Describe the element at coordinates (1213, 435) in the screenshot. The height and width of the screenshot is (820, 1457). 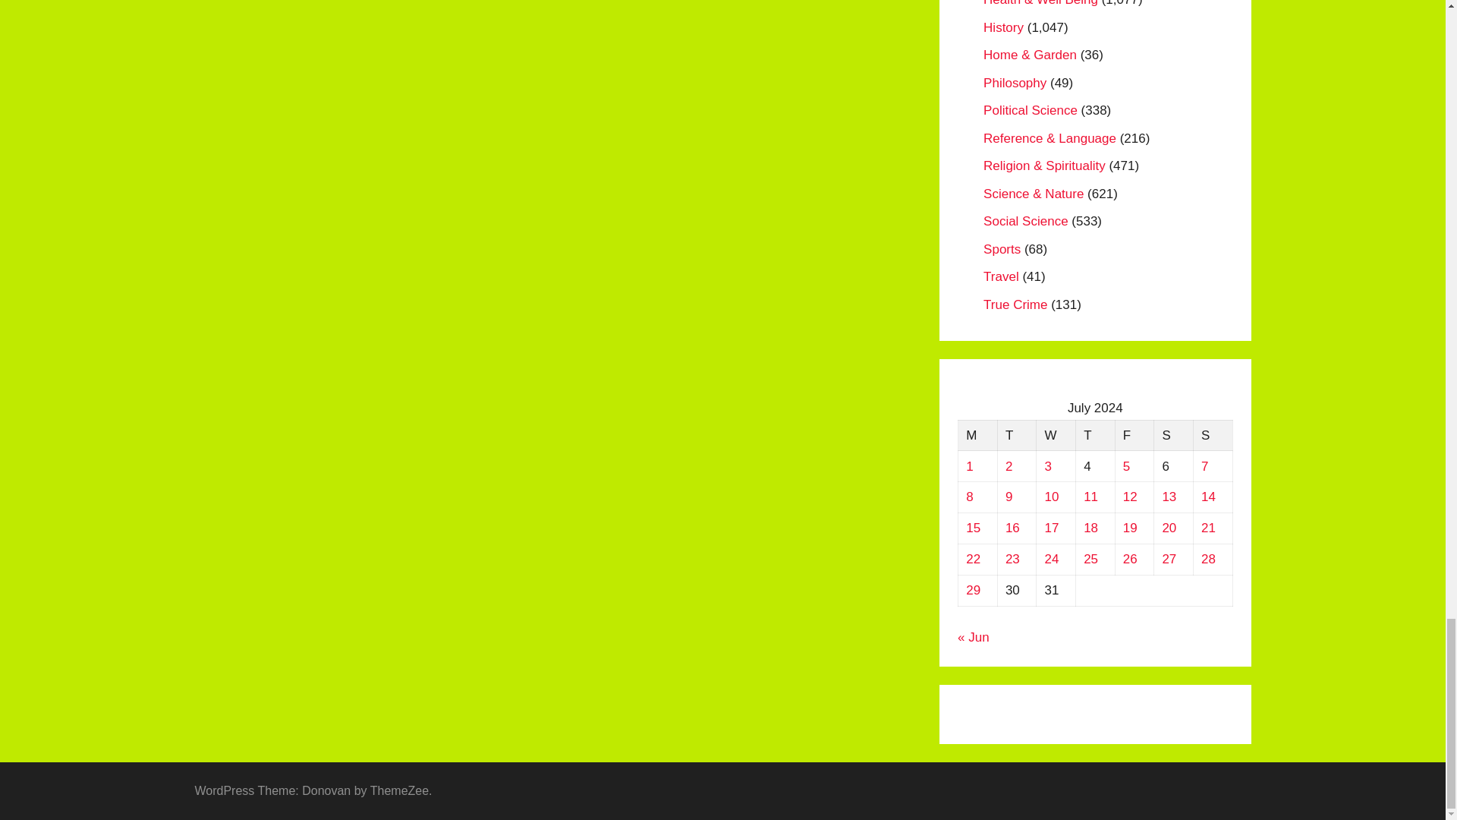
I see `Sunday` at that location.